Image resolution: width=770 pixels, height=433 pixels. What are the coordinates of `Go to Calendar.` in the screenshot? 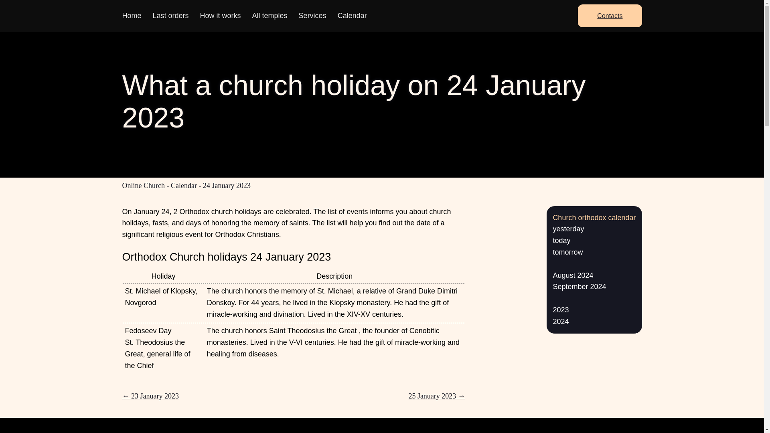 It's located at (184, 185).